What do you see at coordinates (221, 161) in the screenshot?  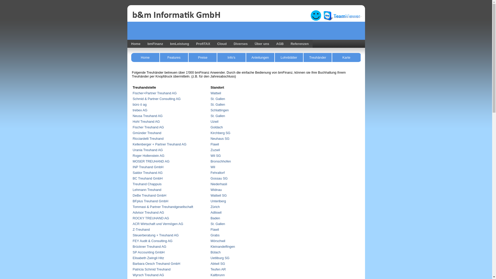 I see `Bronschhofen` at bounding box center [221, 161].